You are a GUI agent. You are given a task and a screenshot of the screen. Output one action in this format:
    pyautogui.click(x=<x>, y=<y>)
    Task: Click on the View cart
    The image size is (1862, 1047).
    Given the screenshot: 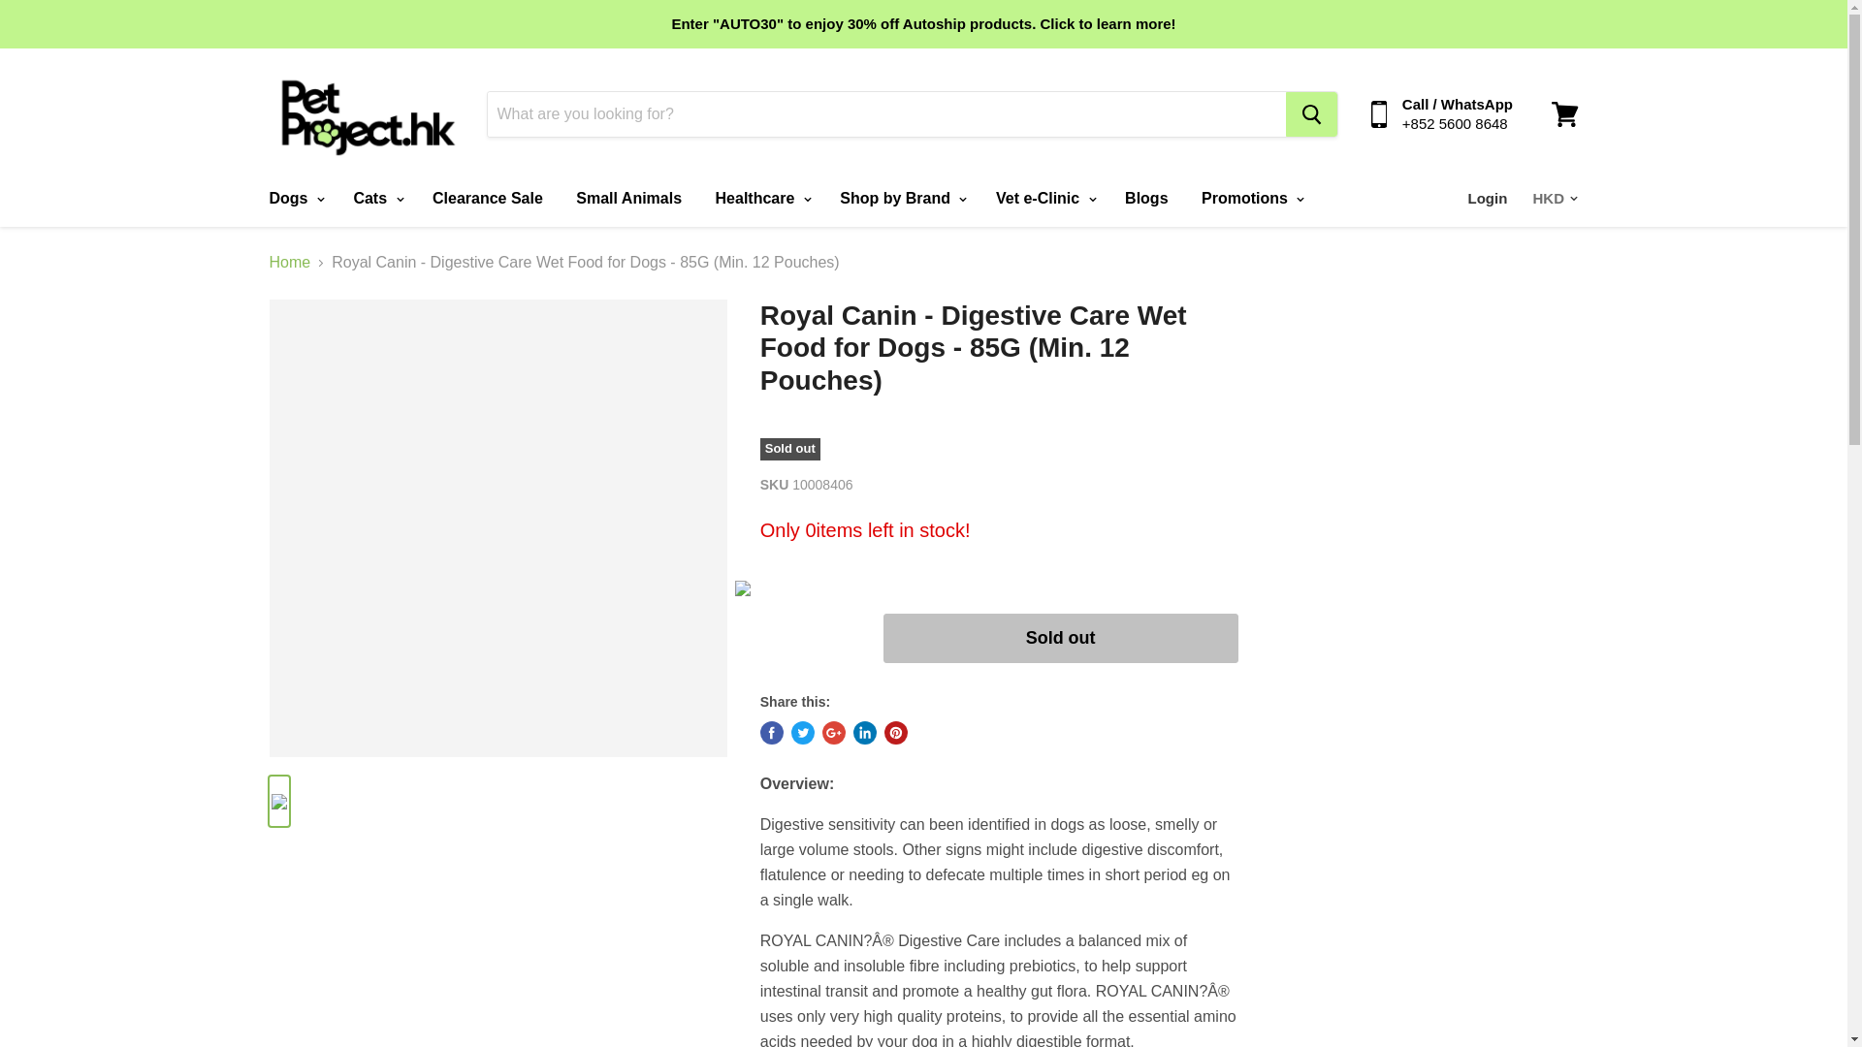 What is the action you would take?
    pyautogui.click(x=1564, y=114)
    